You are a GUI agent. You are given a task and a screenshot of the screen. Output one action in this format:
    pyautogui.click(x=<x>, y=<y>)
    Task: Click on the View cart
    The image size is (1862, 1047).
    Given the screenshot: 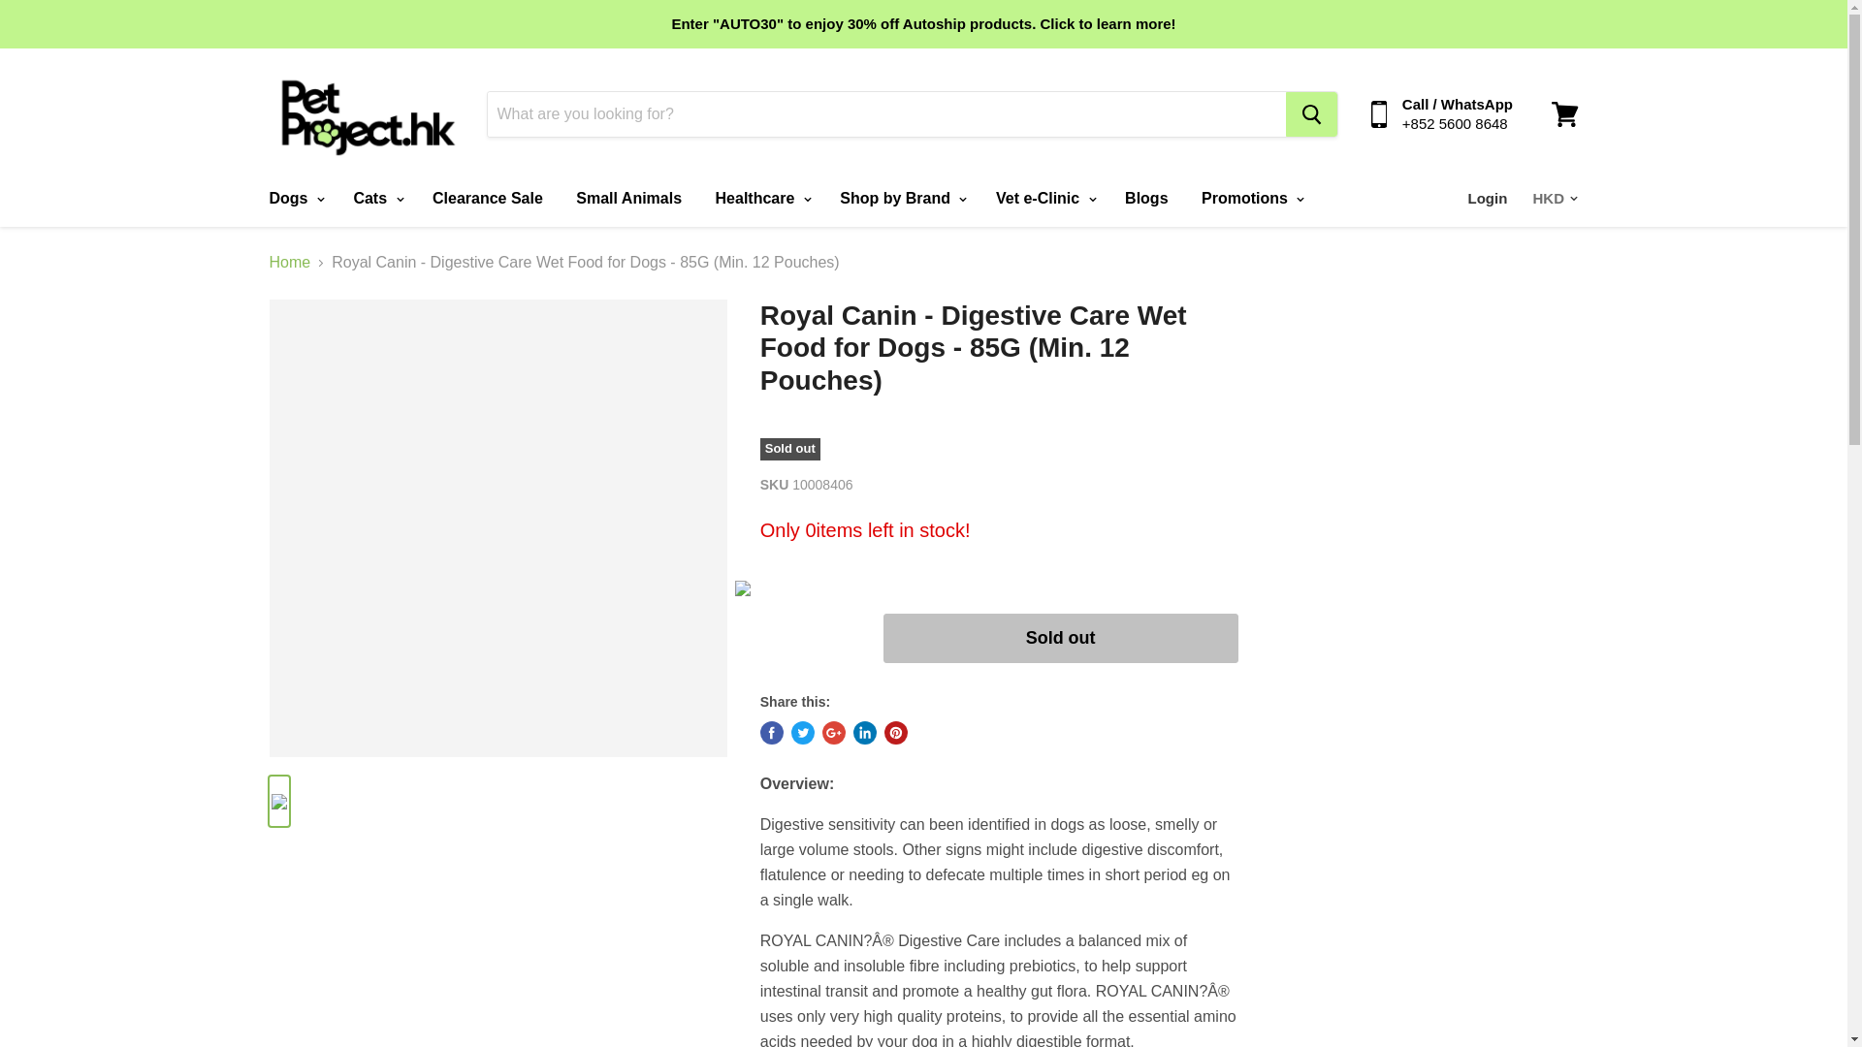 What is the action you would take?
    pyautogui.click(x=1564, y=114)
    